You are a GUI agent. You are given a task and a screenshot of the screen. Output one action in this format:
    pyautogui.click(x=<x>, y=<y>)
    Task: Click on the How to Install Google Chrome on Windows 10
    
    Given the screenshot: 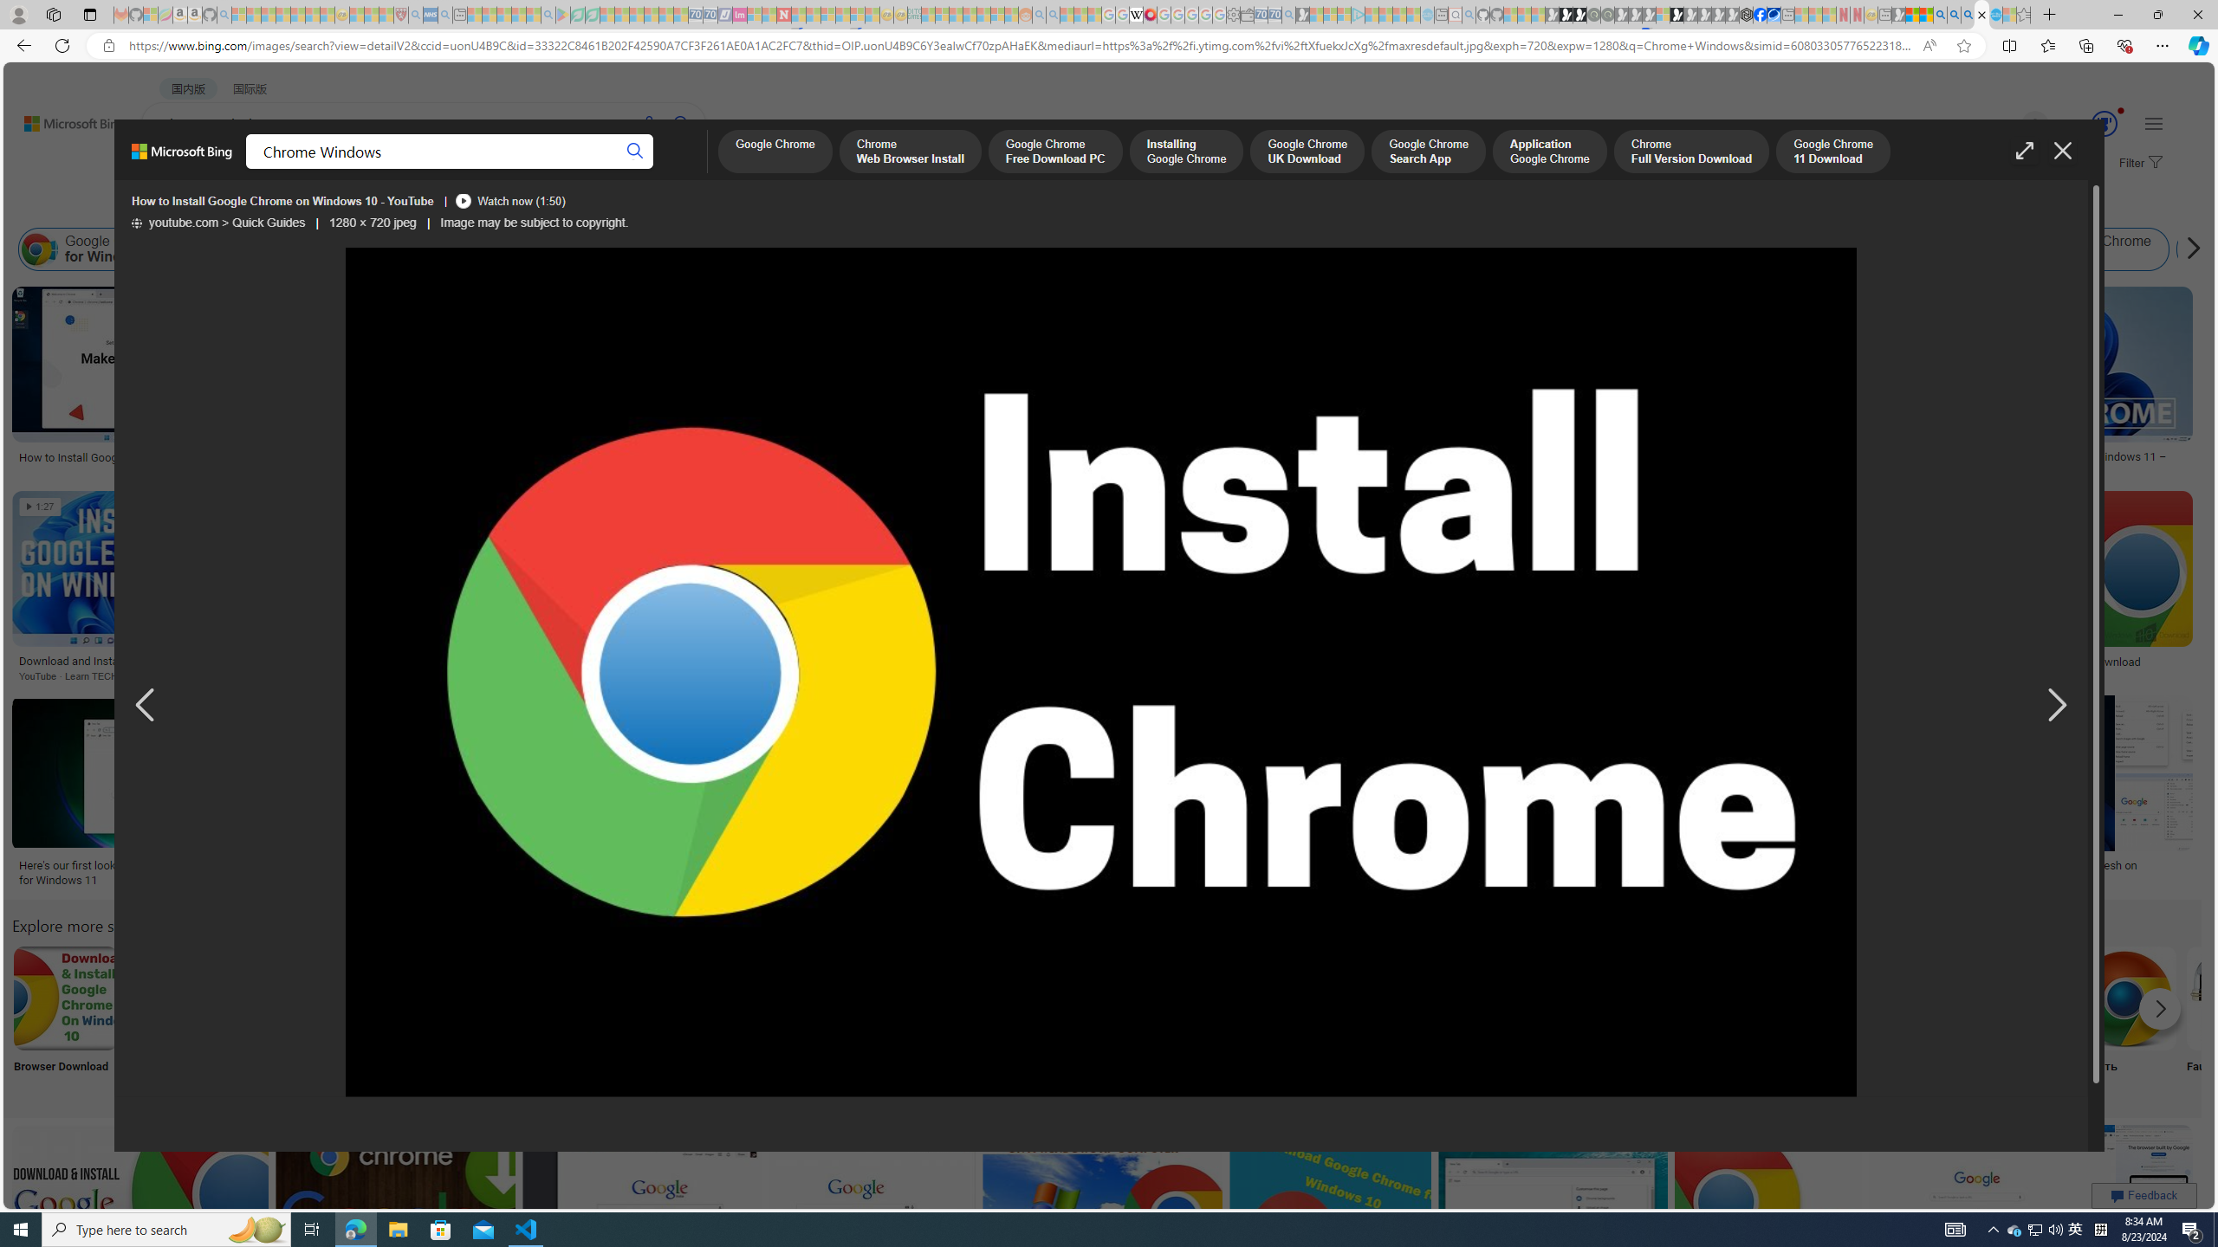 What is the action you would take?
    pyautogui.click(x=1215, y=660)
    